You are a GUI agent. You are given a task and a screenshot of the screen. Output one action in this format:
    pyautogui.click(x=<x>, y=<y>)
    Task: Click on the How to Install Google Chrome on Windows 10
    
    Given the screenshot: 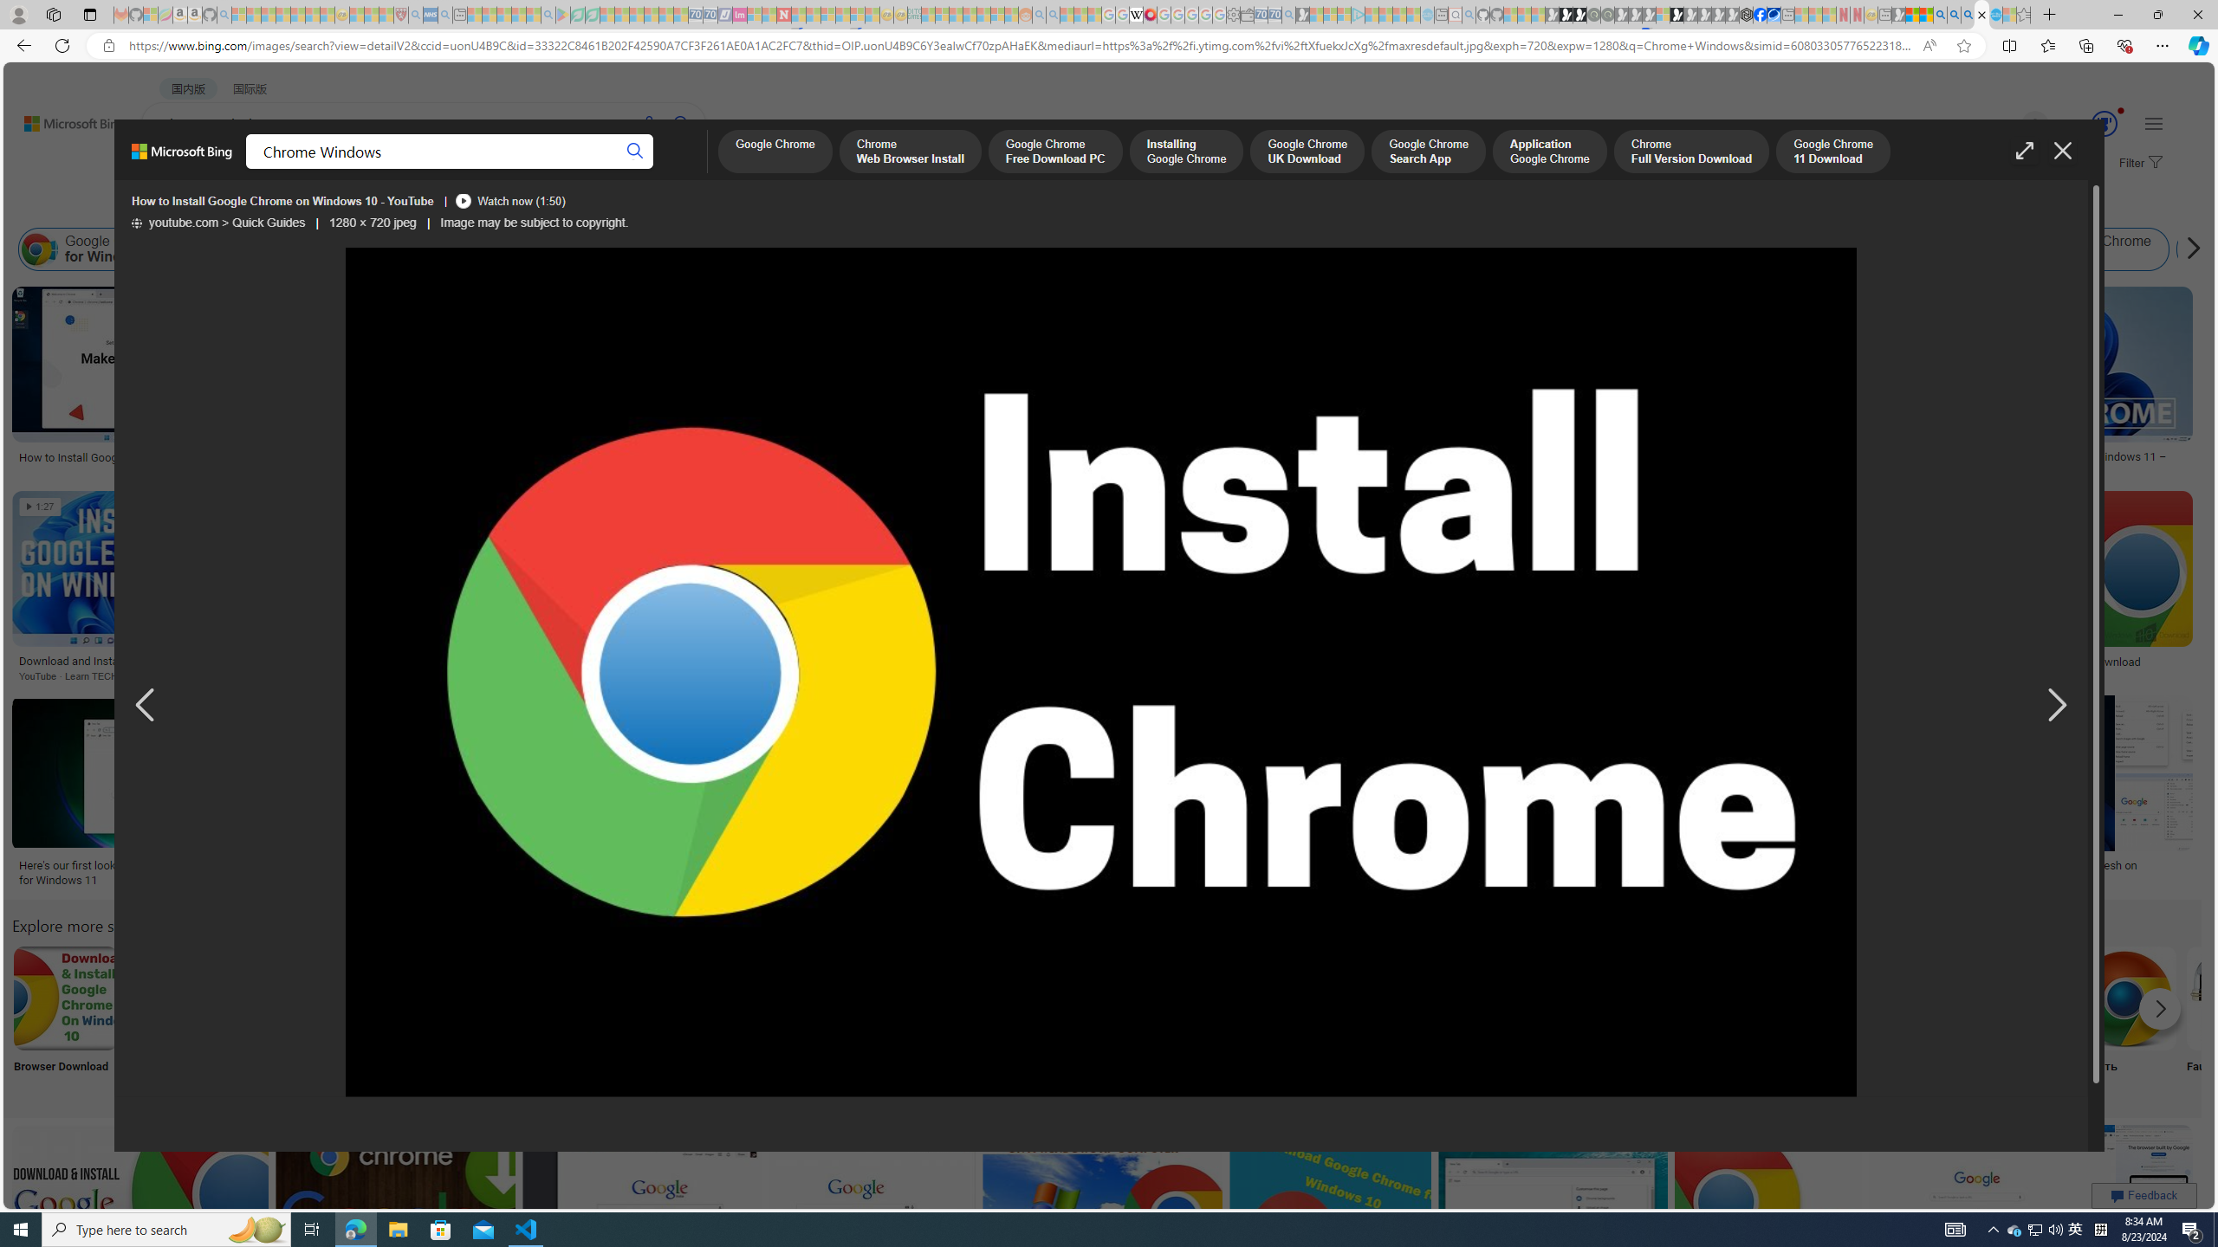 What is the action you would take?
    pyautogui.click(x=1215, y=660)
    